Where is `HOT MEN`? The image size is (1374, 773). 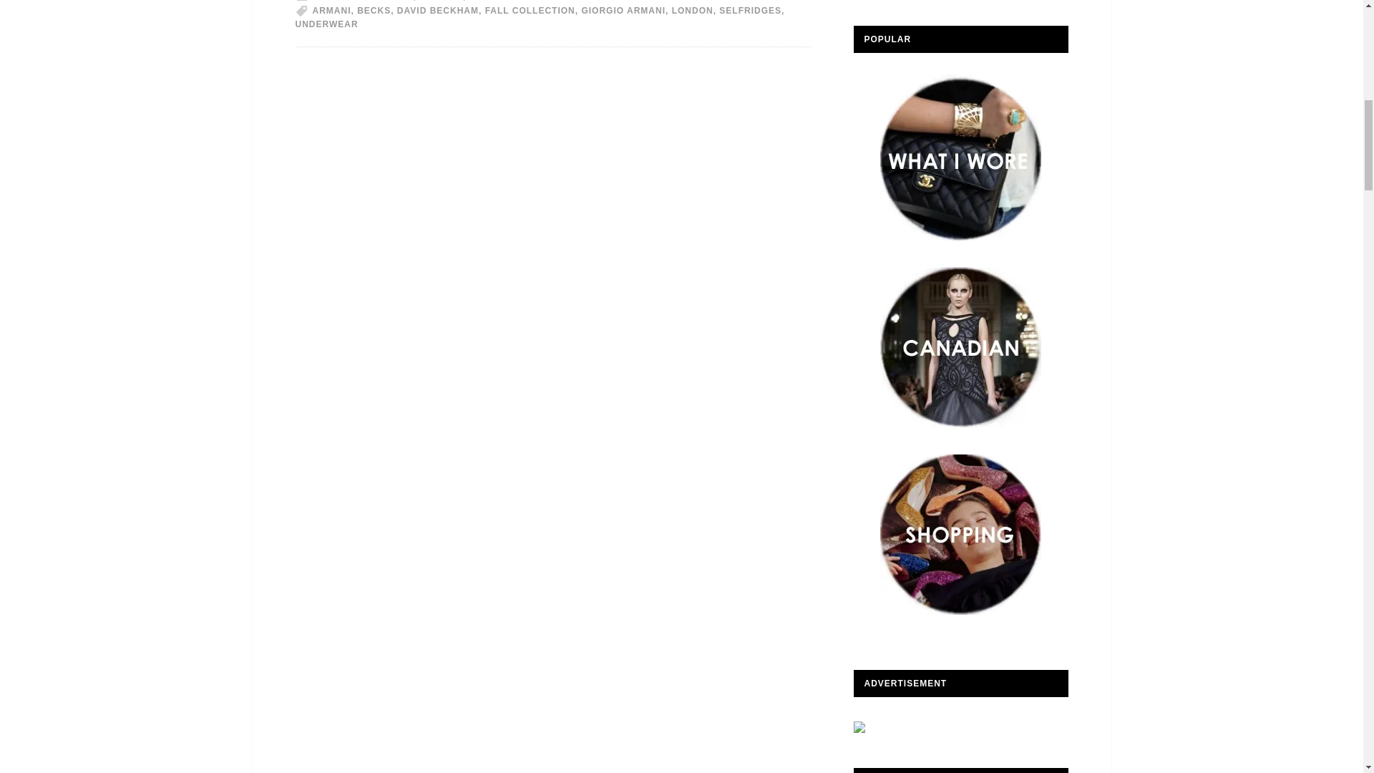 HOT MEN is located at coordinates (492, 1).